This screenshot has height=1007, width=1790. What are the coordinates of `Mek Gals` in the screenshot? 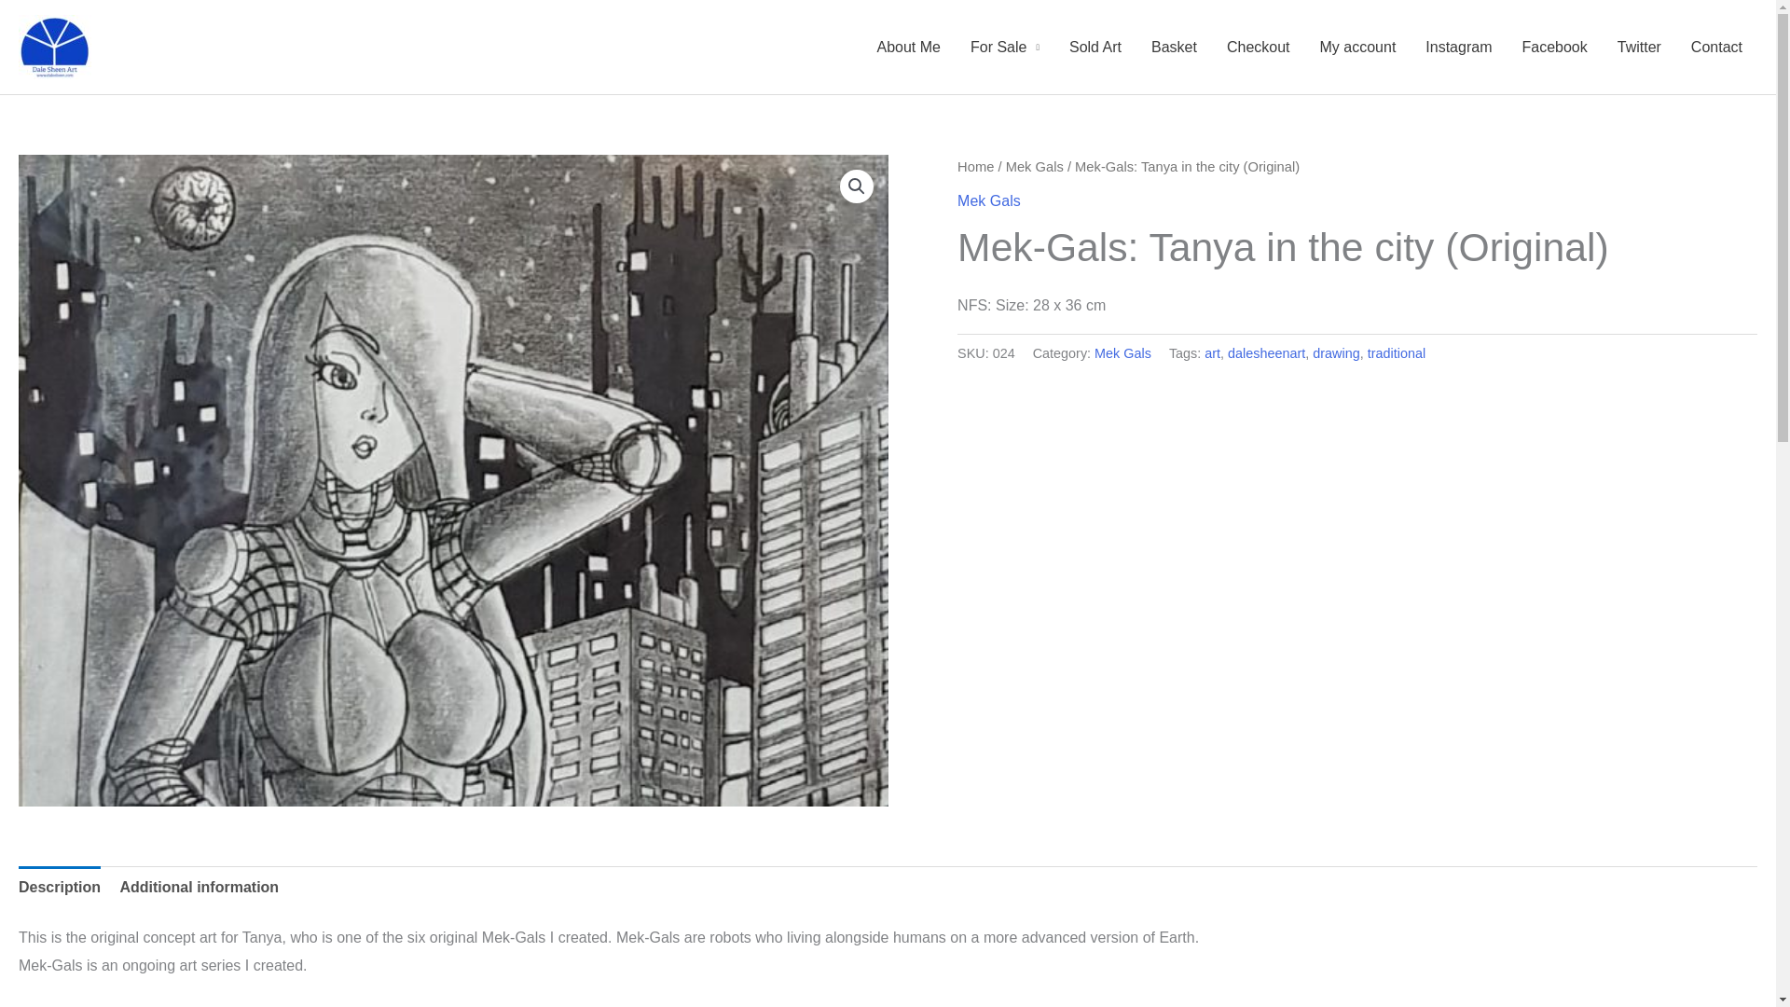 It's located at (988, 200).